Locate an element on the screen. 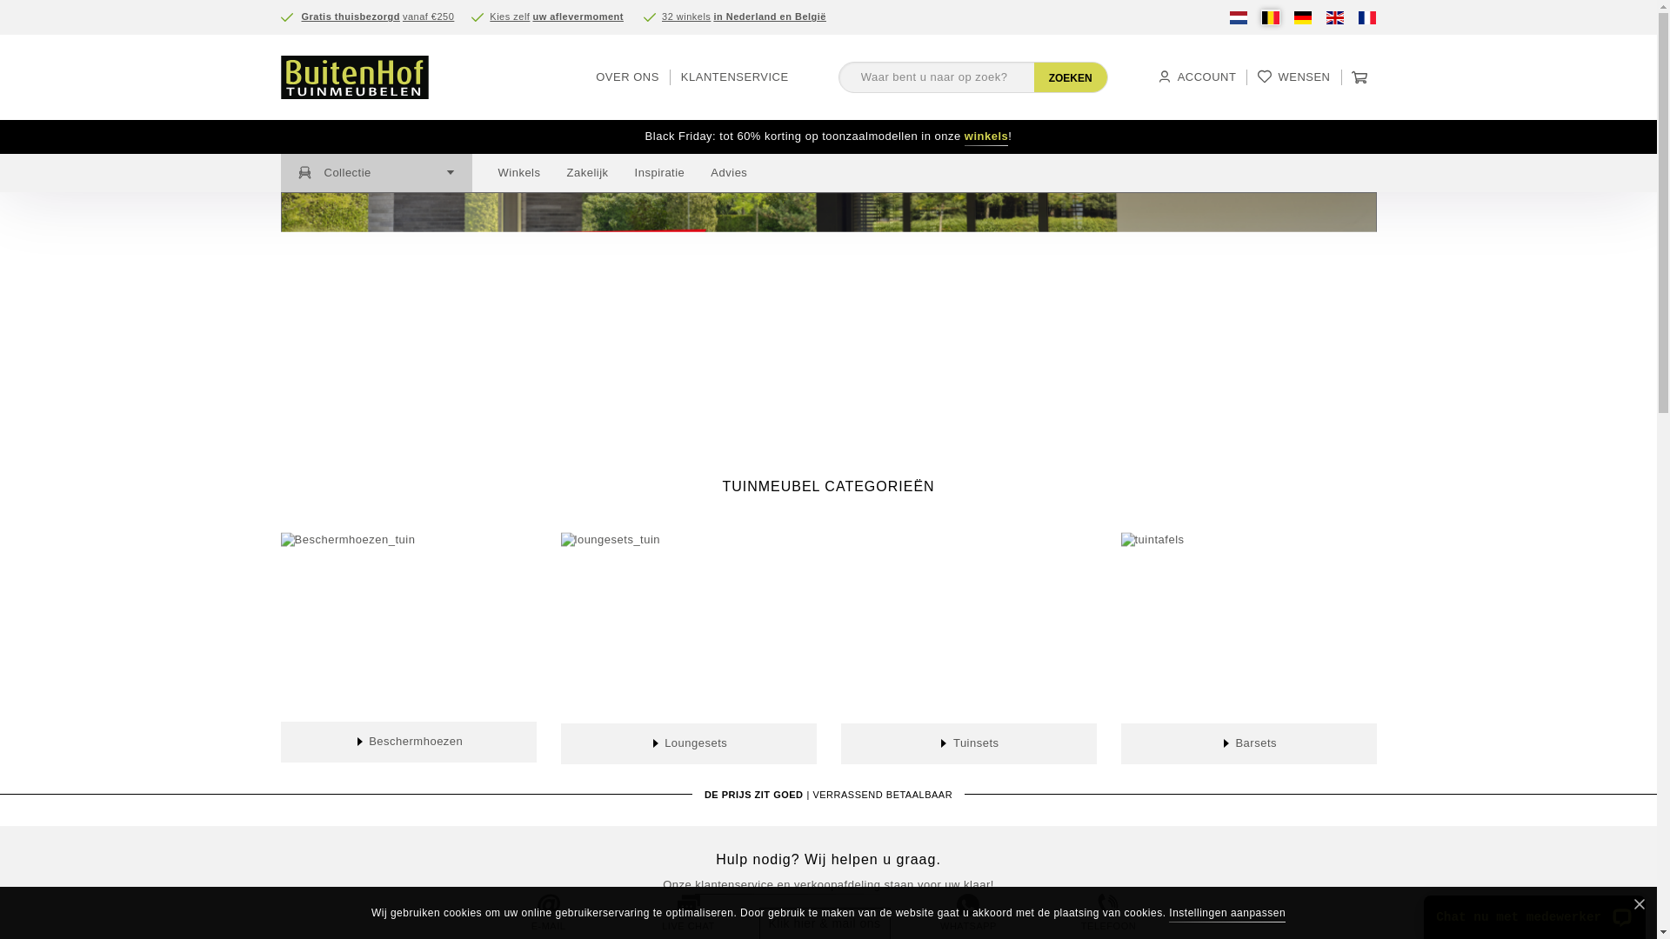 The width and height of the screenshot is (1670, 939). Winkels is located at coordinates (518, 173).